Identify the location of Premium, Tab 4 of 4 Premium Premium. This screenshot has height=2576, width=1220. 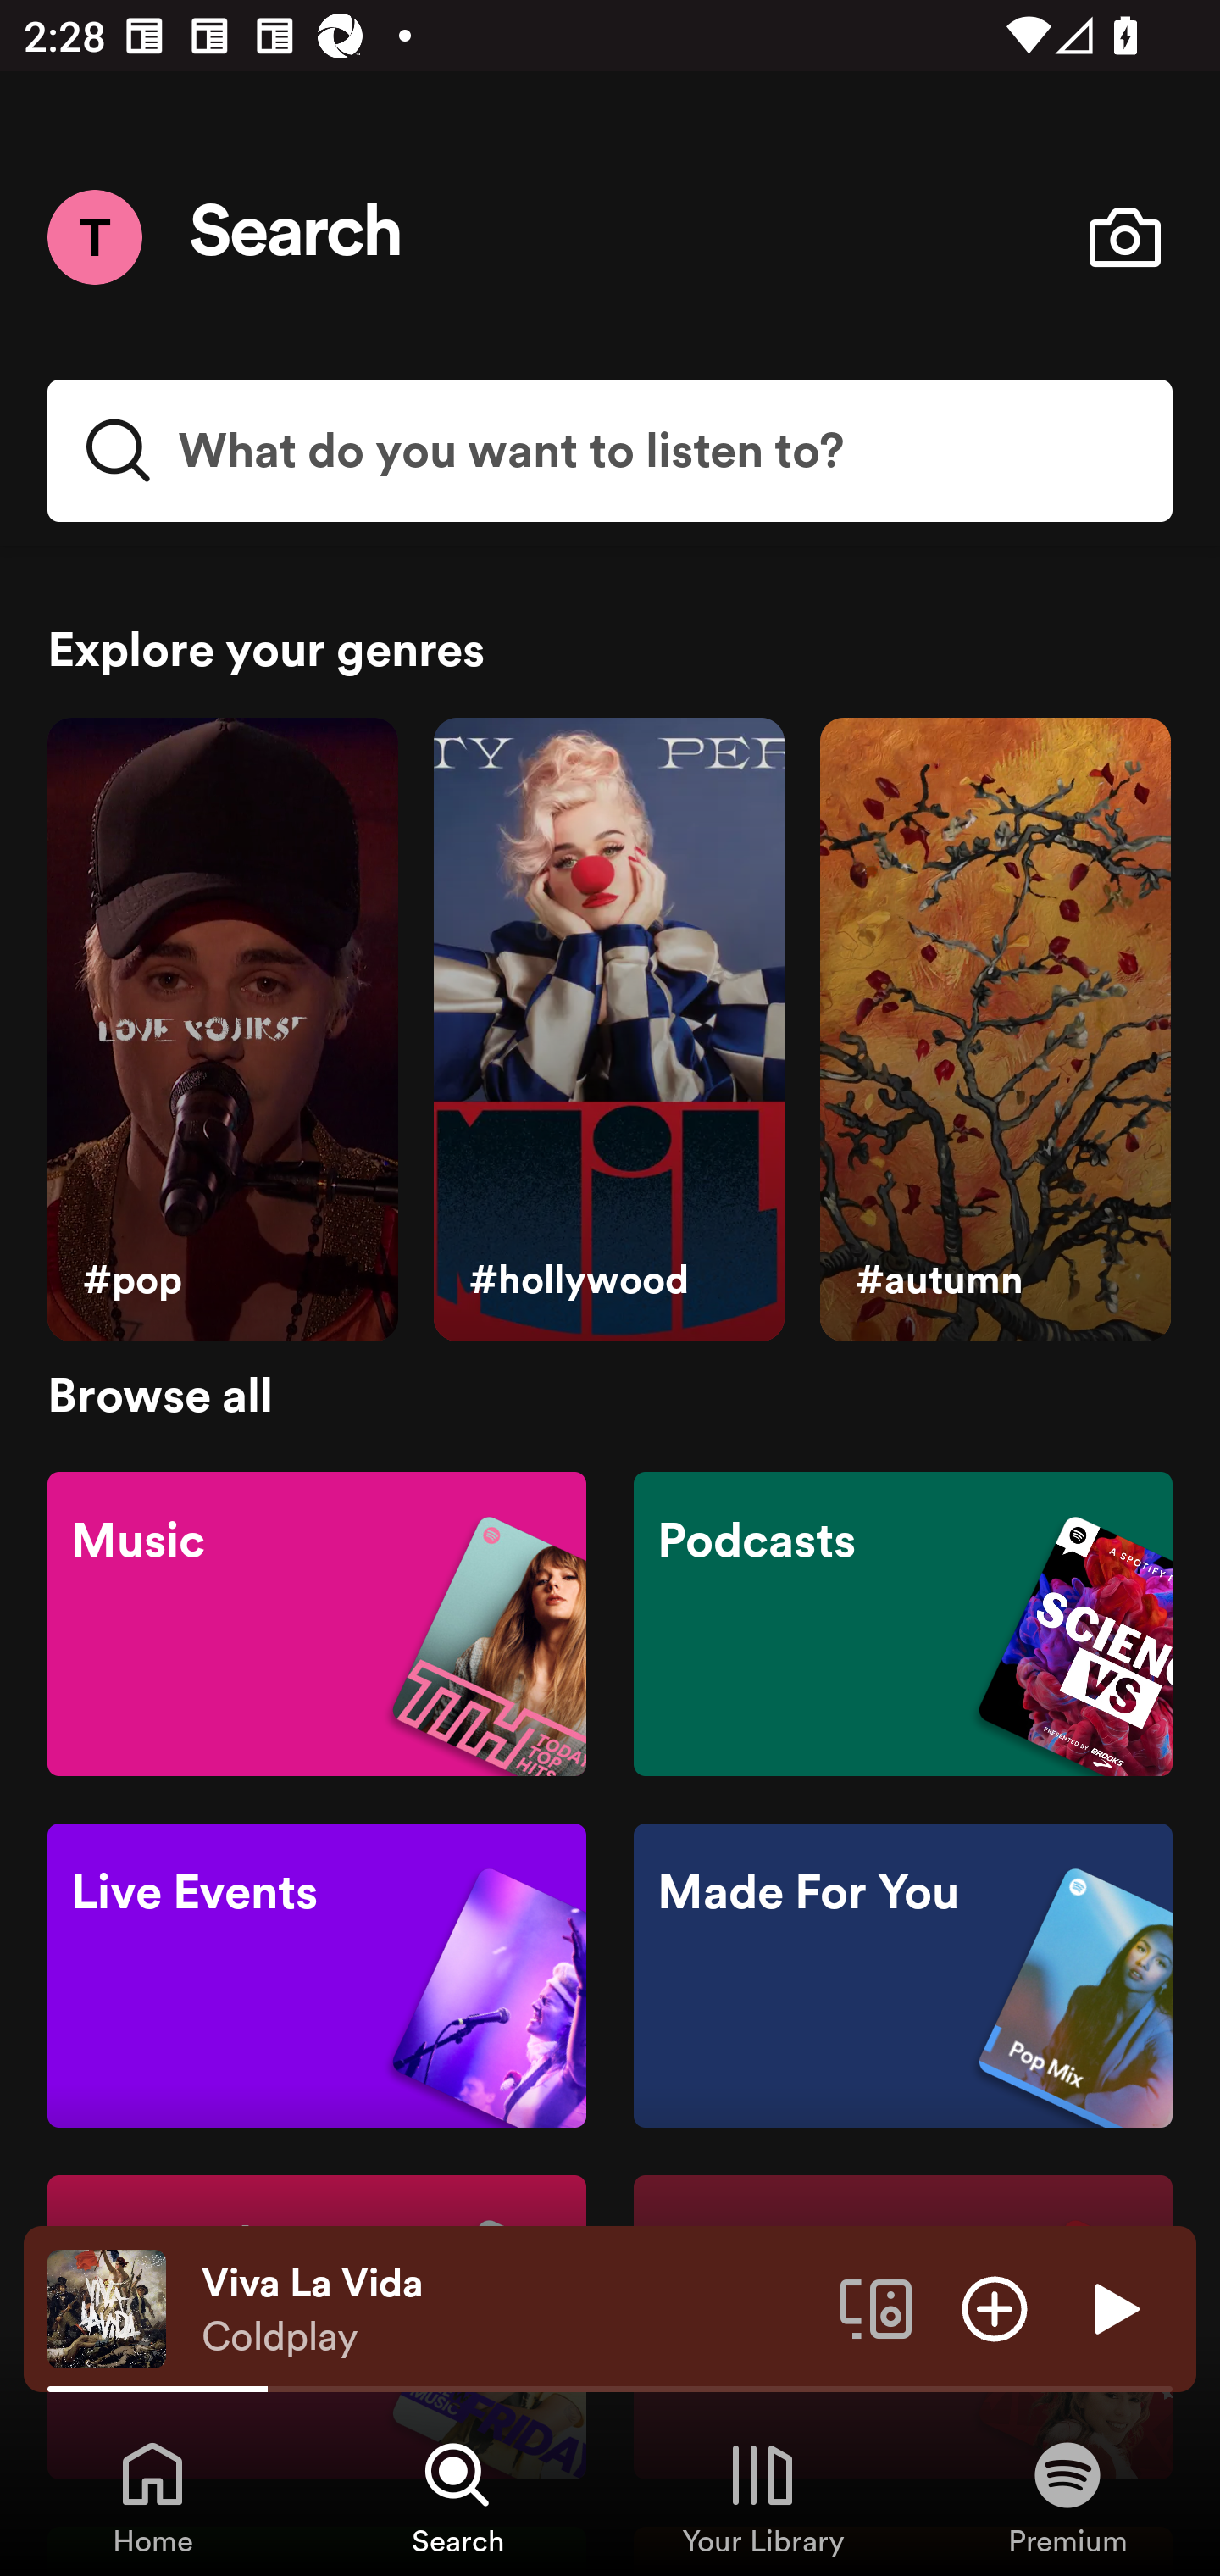
(1067, 2496).